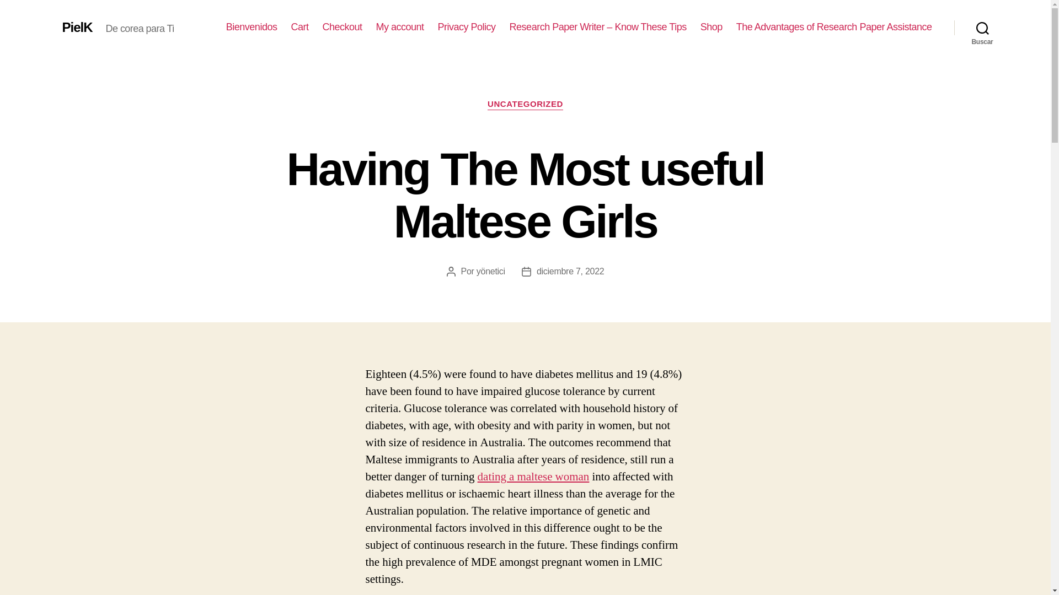  I want to click on Bienvenidos, so click(252, 27).